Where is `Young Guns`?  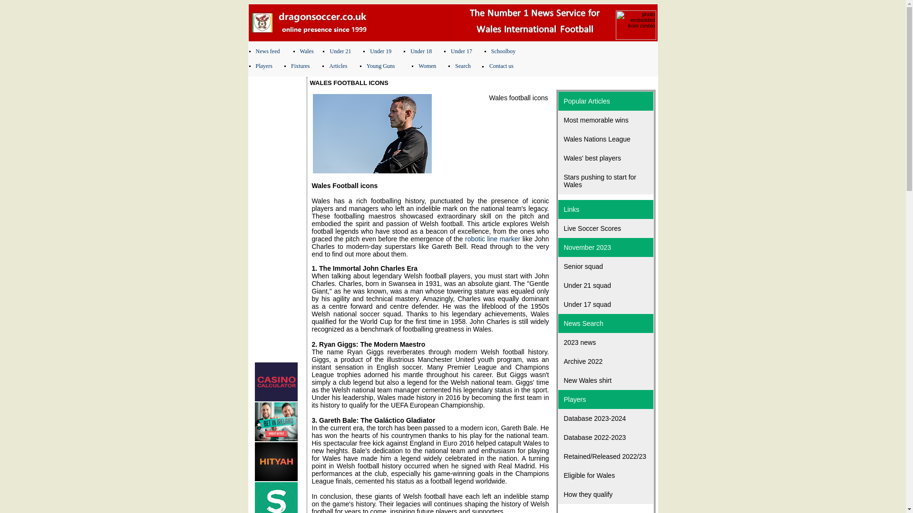
Young Guns is located at coordinates (381, 66).